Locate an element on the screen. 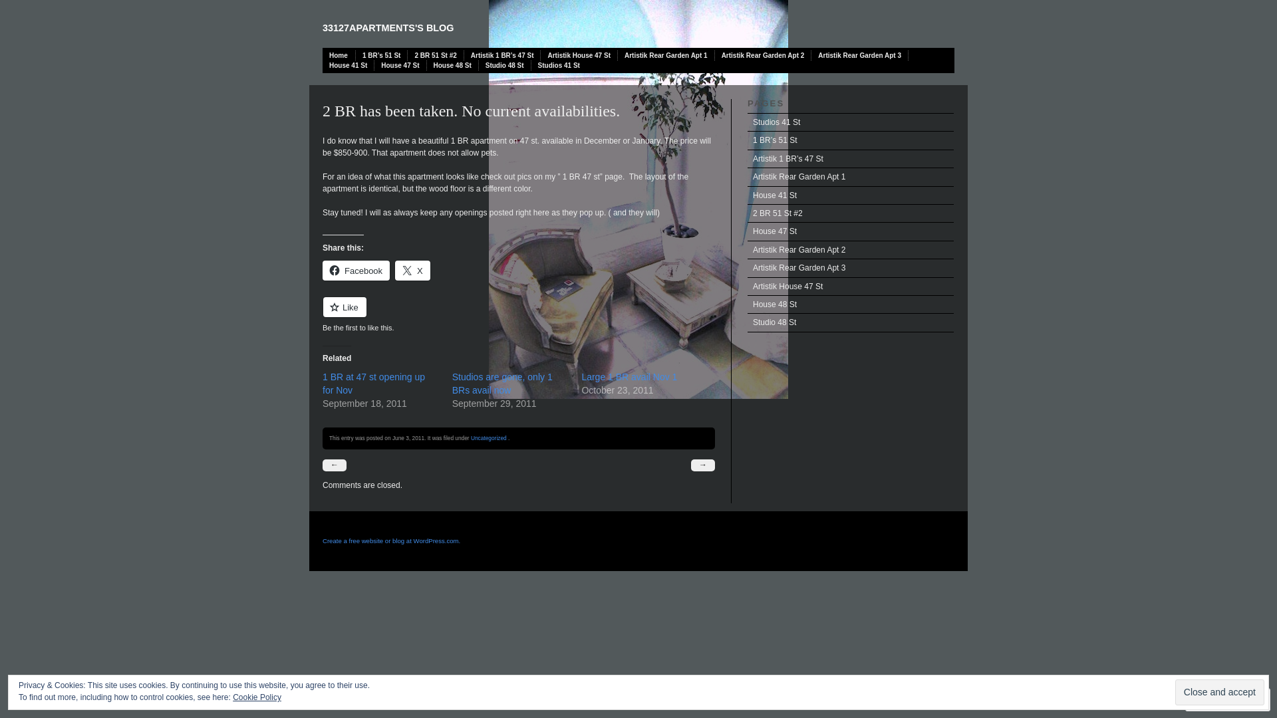  Artistik House 47 St is located at coordinates (851, 287).